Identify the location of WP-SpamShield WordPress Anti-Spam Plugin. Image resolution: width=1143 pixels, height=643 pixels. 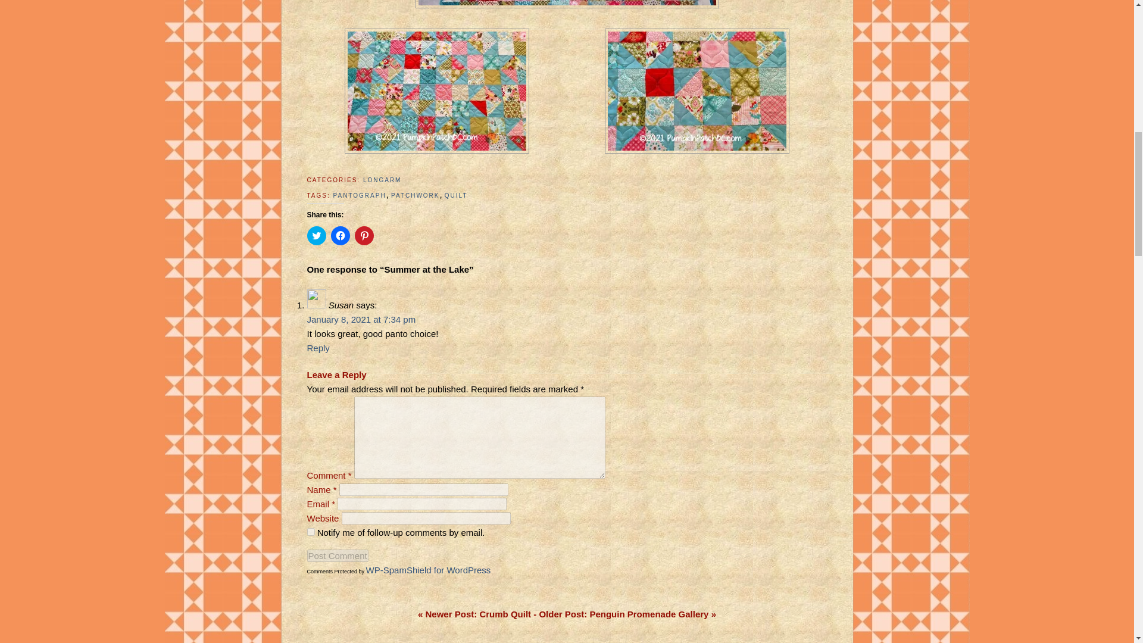
(429, 570).